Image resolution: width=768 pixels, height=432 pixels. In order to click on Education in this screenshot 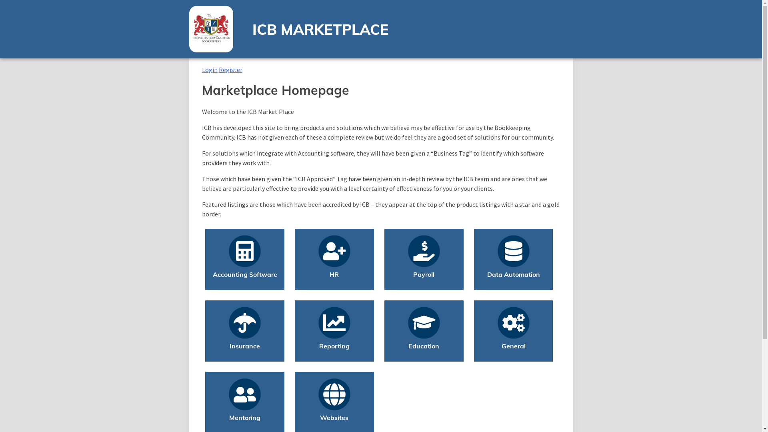, I will do `click(424, 352)`.